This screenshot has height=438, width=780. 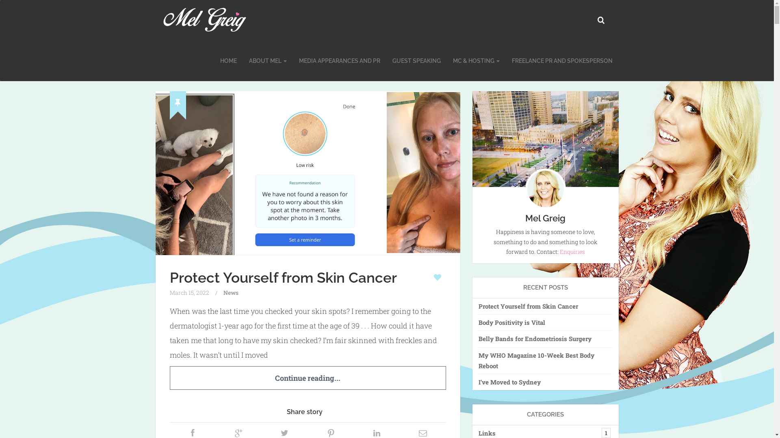 I want to click on FREELANCE PR AND SPOKESPERSON, so click(x=562, y=61).